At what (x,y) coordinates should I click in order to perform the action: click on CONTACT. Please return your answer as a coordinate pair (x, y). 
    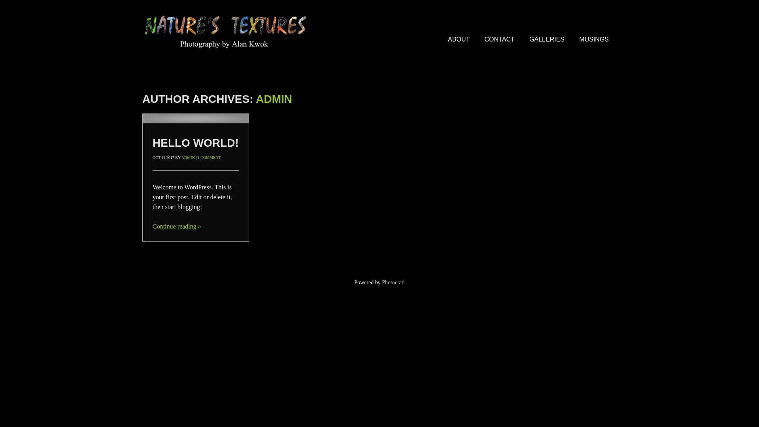
    Looking at the image, I should click on (500, 40).